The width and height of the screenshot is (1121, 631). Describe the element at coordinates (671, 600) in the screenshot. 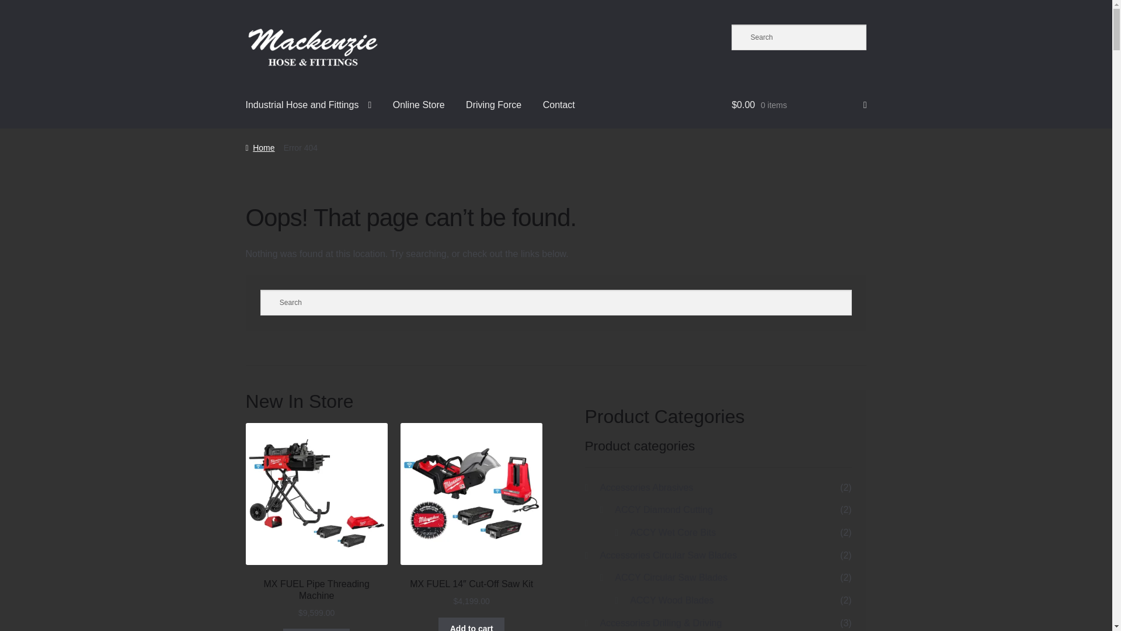

I see `ACCY Wood Blades` at that location.